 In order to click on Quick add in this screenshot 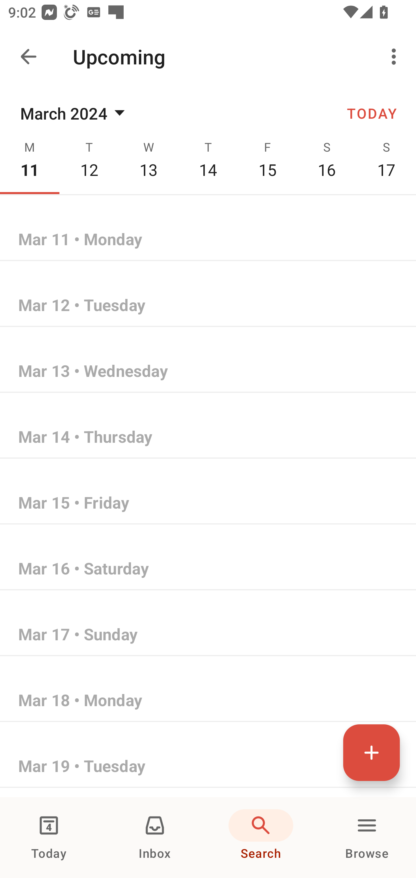, I will do `click(372, 752)`.